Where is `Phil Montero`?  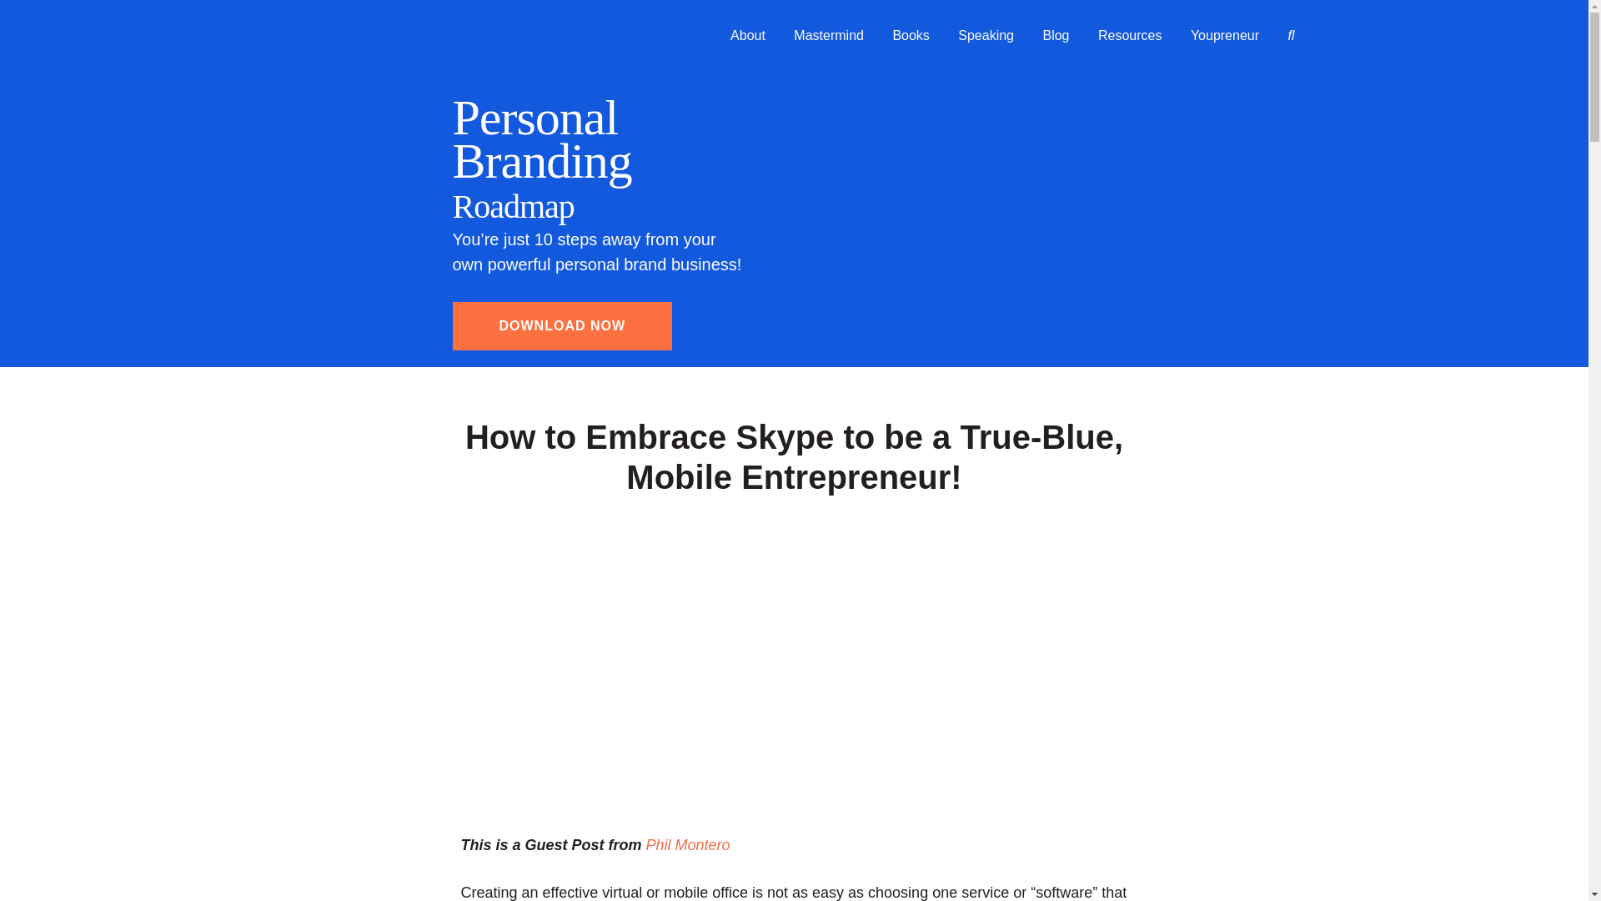
Phil Montero is located at coordinates (688, 844).